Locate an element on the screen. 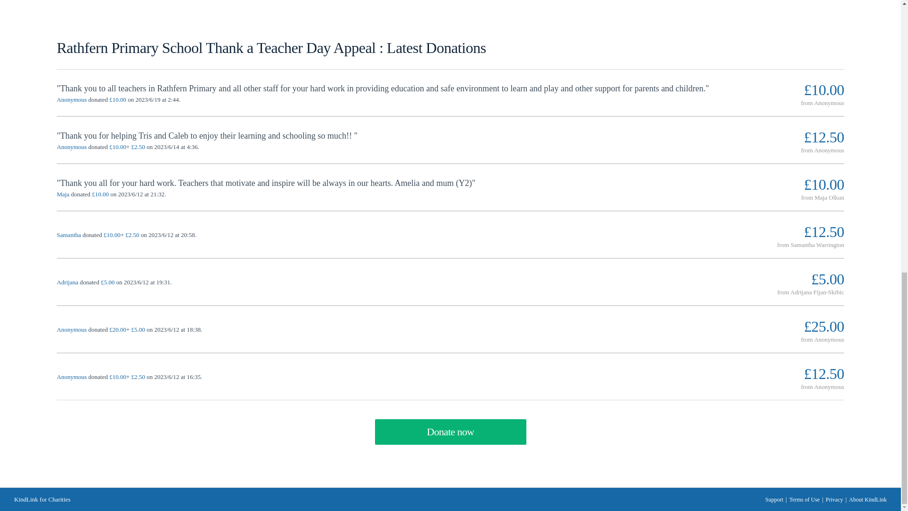  Privacy is located at coordinates (834, 499).